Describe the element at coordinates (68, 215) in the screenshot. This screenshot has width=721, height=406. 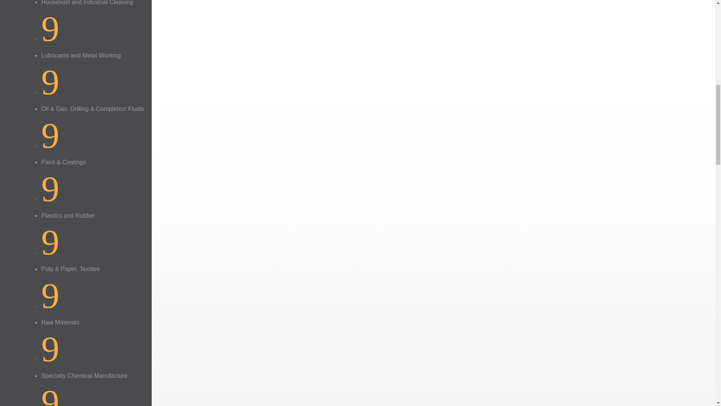
I see `Plastics and Rubber` at that location.